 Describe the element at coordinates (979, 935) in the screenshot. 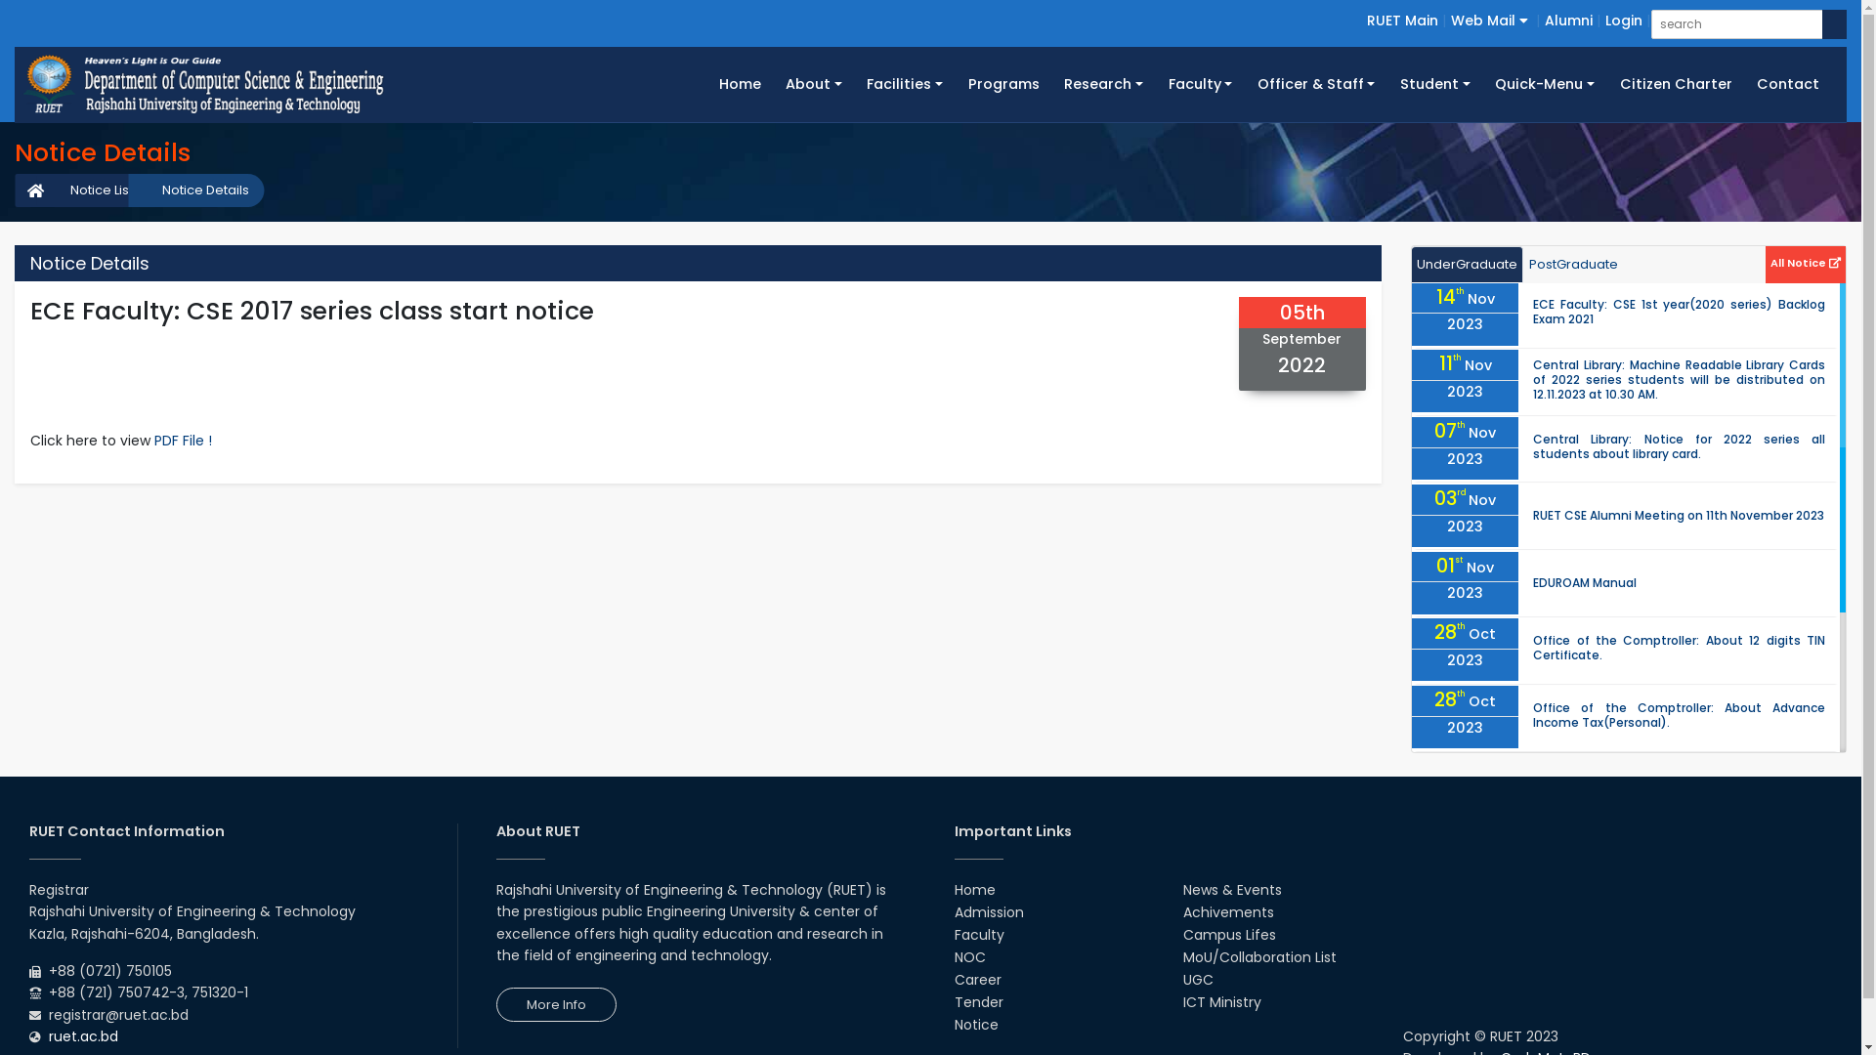

I see `Faculty` at that location.